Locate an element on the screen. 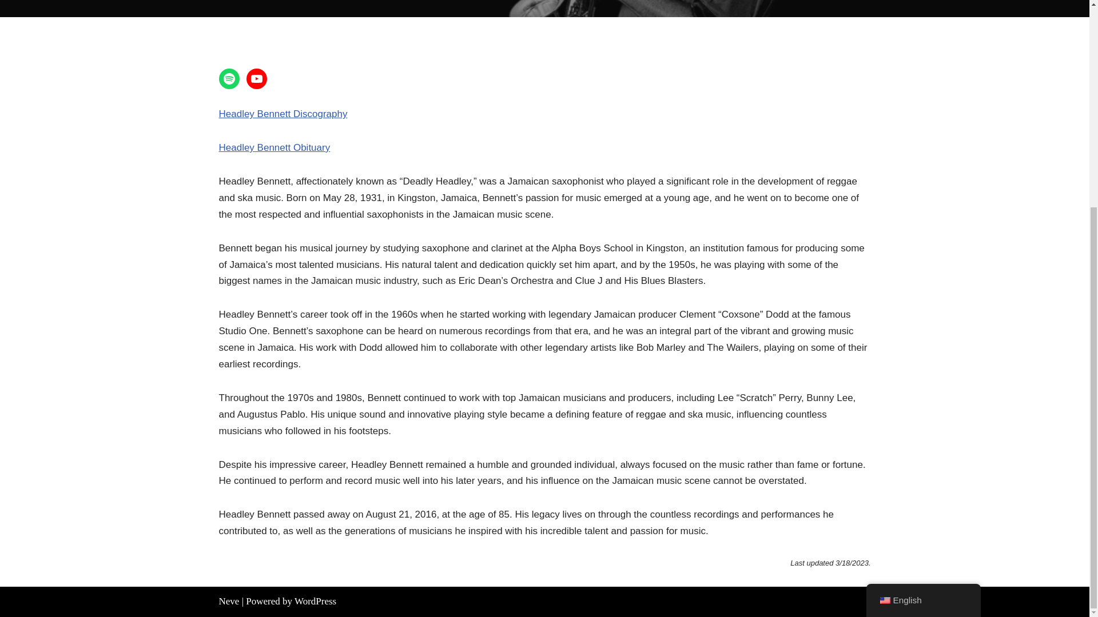 This screenshot has width=1098, height=617. English is located at coordinates (923, 294).